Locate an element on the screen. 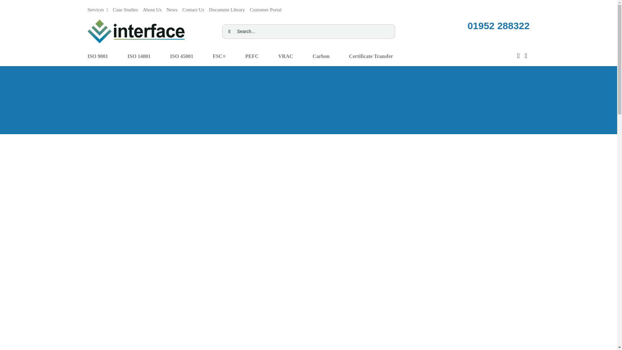 This screenshot has width=622, height=350. Case Studies is located at coordinates (126, 8).